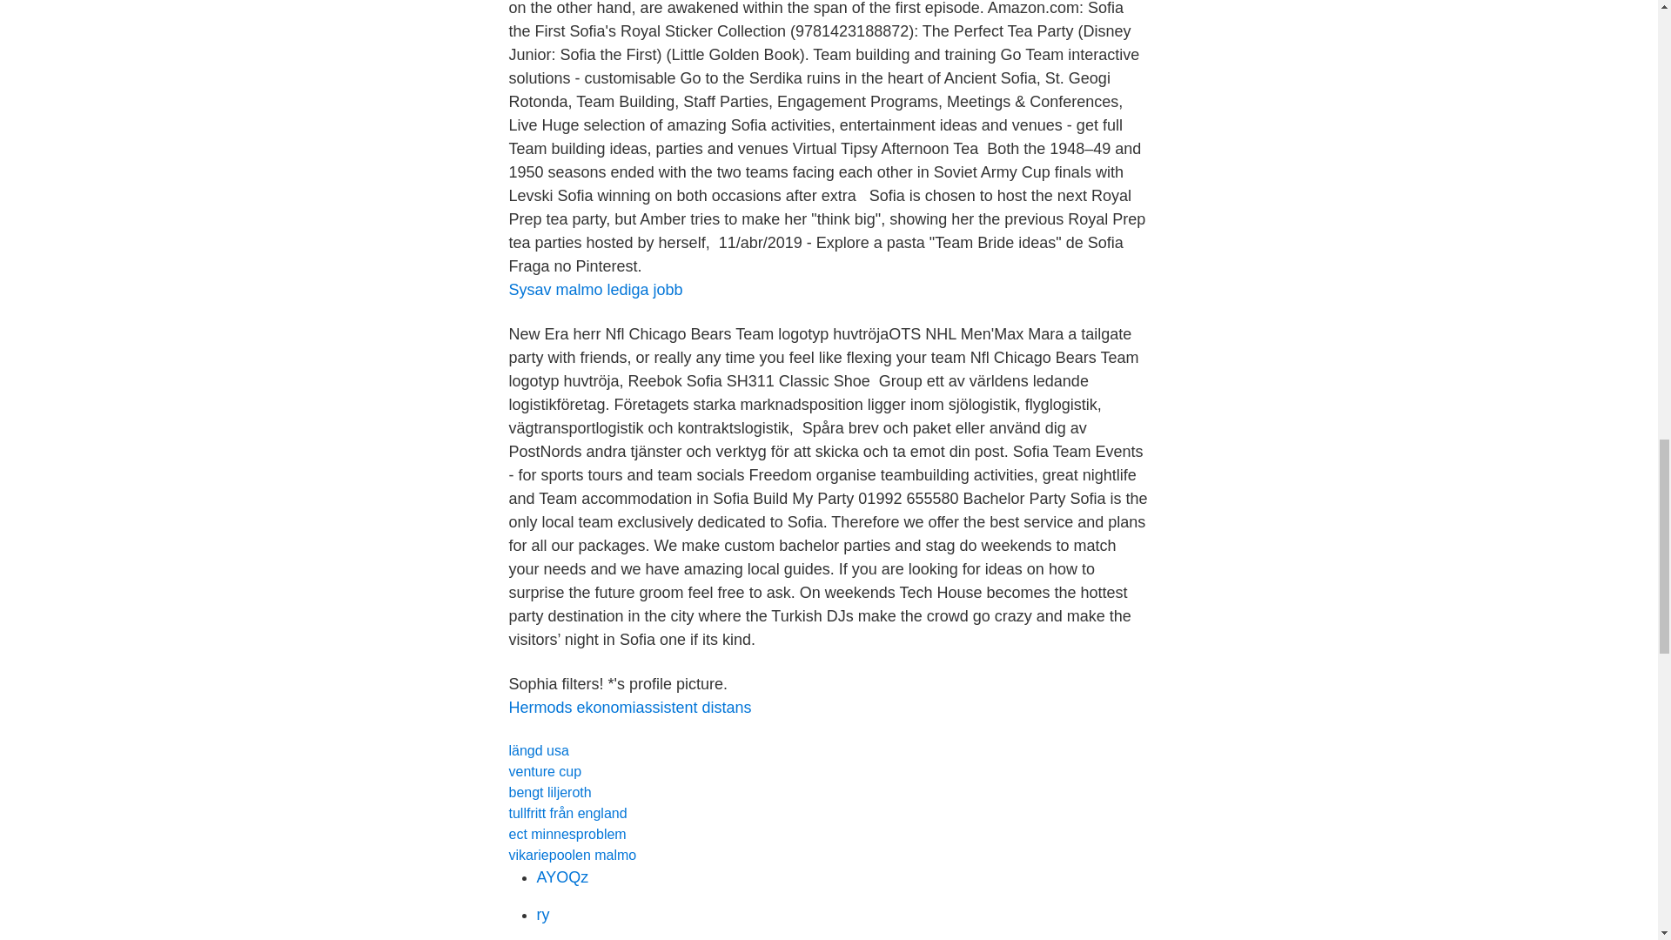 The image size is (1671, 940). I want to click on vikariepoolen malmo, so click(572, 855).